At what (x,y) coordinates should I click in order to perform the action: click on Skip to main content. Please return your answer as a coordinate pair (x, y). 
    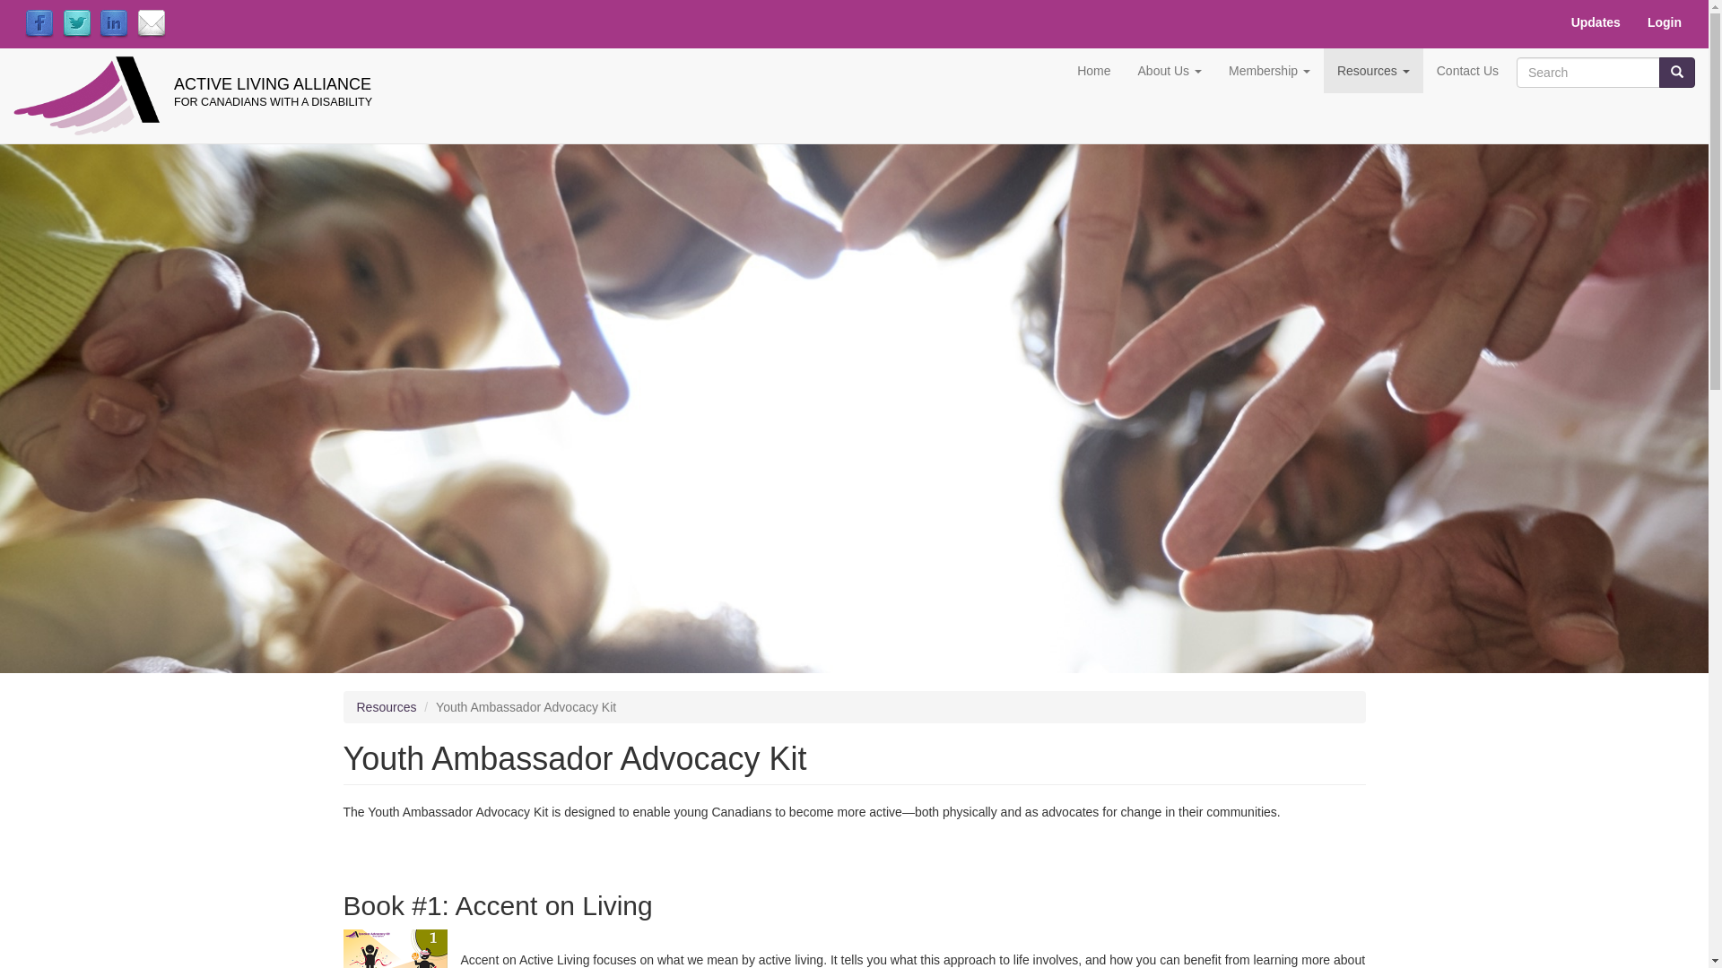
    Looking at the image, I should click on (0, 140).